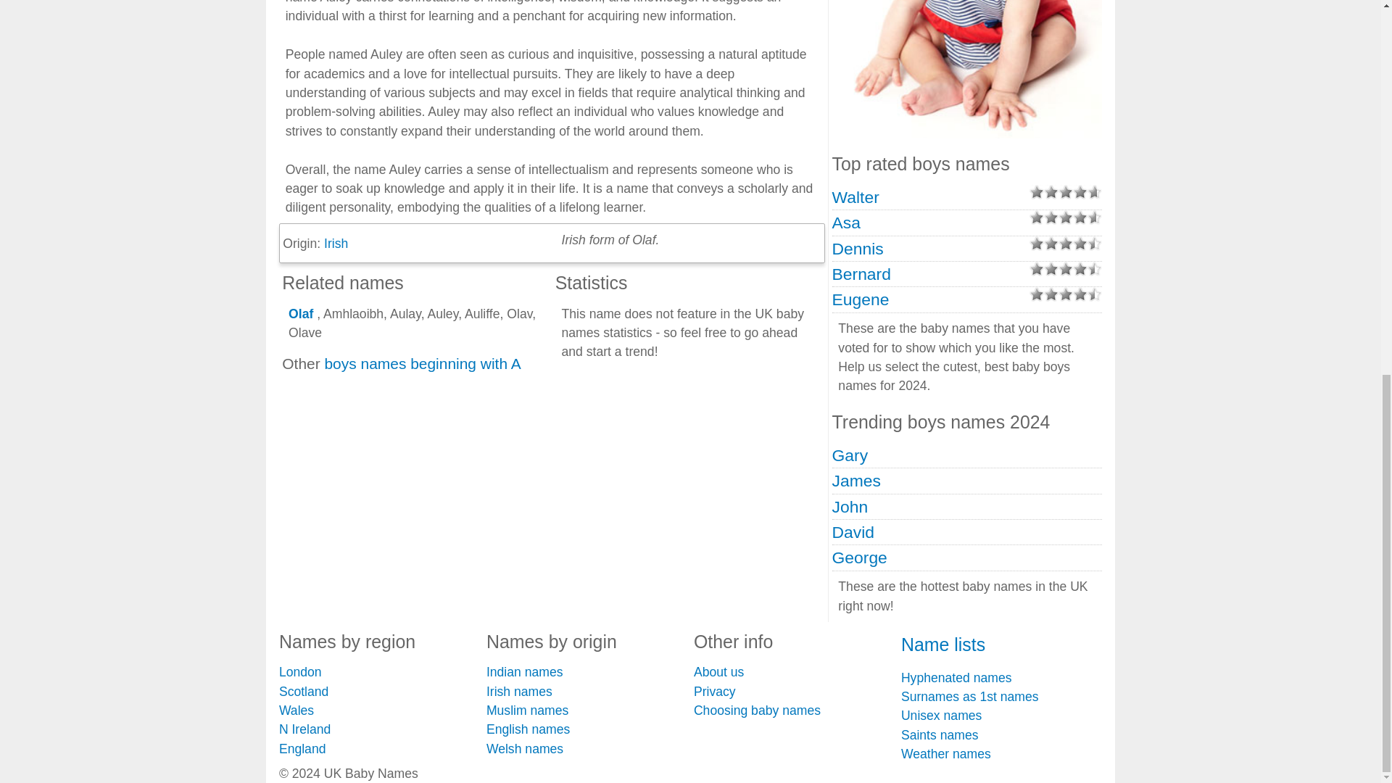  Describe the element at coordinates (297, 710) in the screenshot. I see `Wales` at that location.